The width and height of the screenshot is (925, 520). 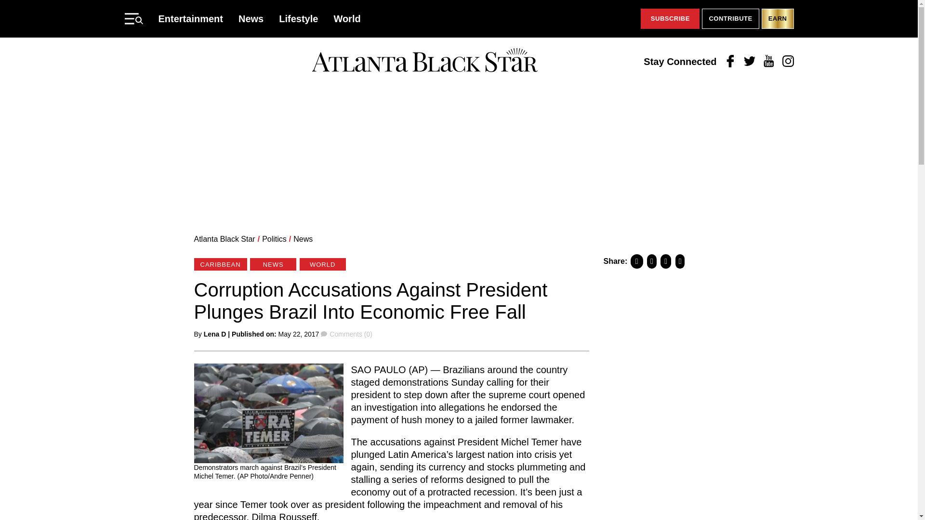 I want to click on Go to the Politics Category archives., so click(x=274, y=239).